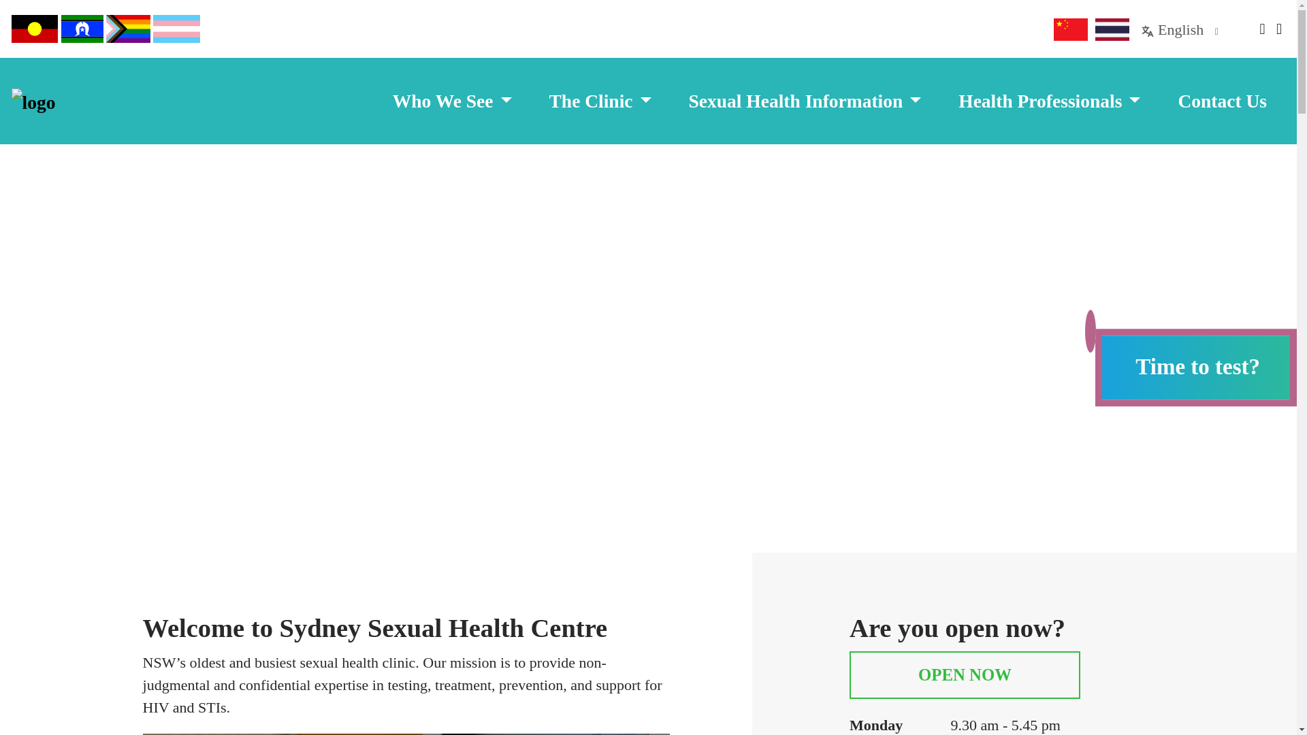  I want to click on Sexual Health Information, so click(805, 101).